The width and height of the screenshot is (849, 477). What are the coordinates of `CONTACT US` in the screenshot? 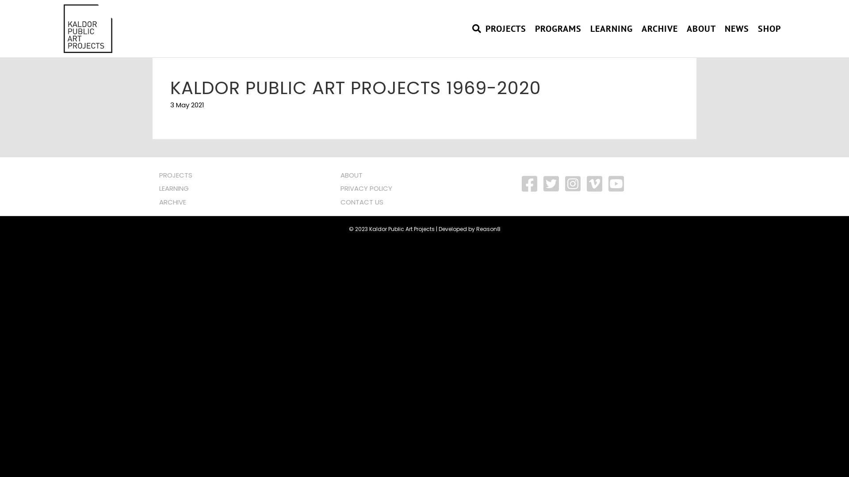 It's located at (362, 201).